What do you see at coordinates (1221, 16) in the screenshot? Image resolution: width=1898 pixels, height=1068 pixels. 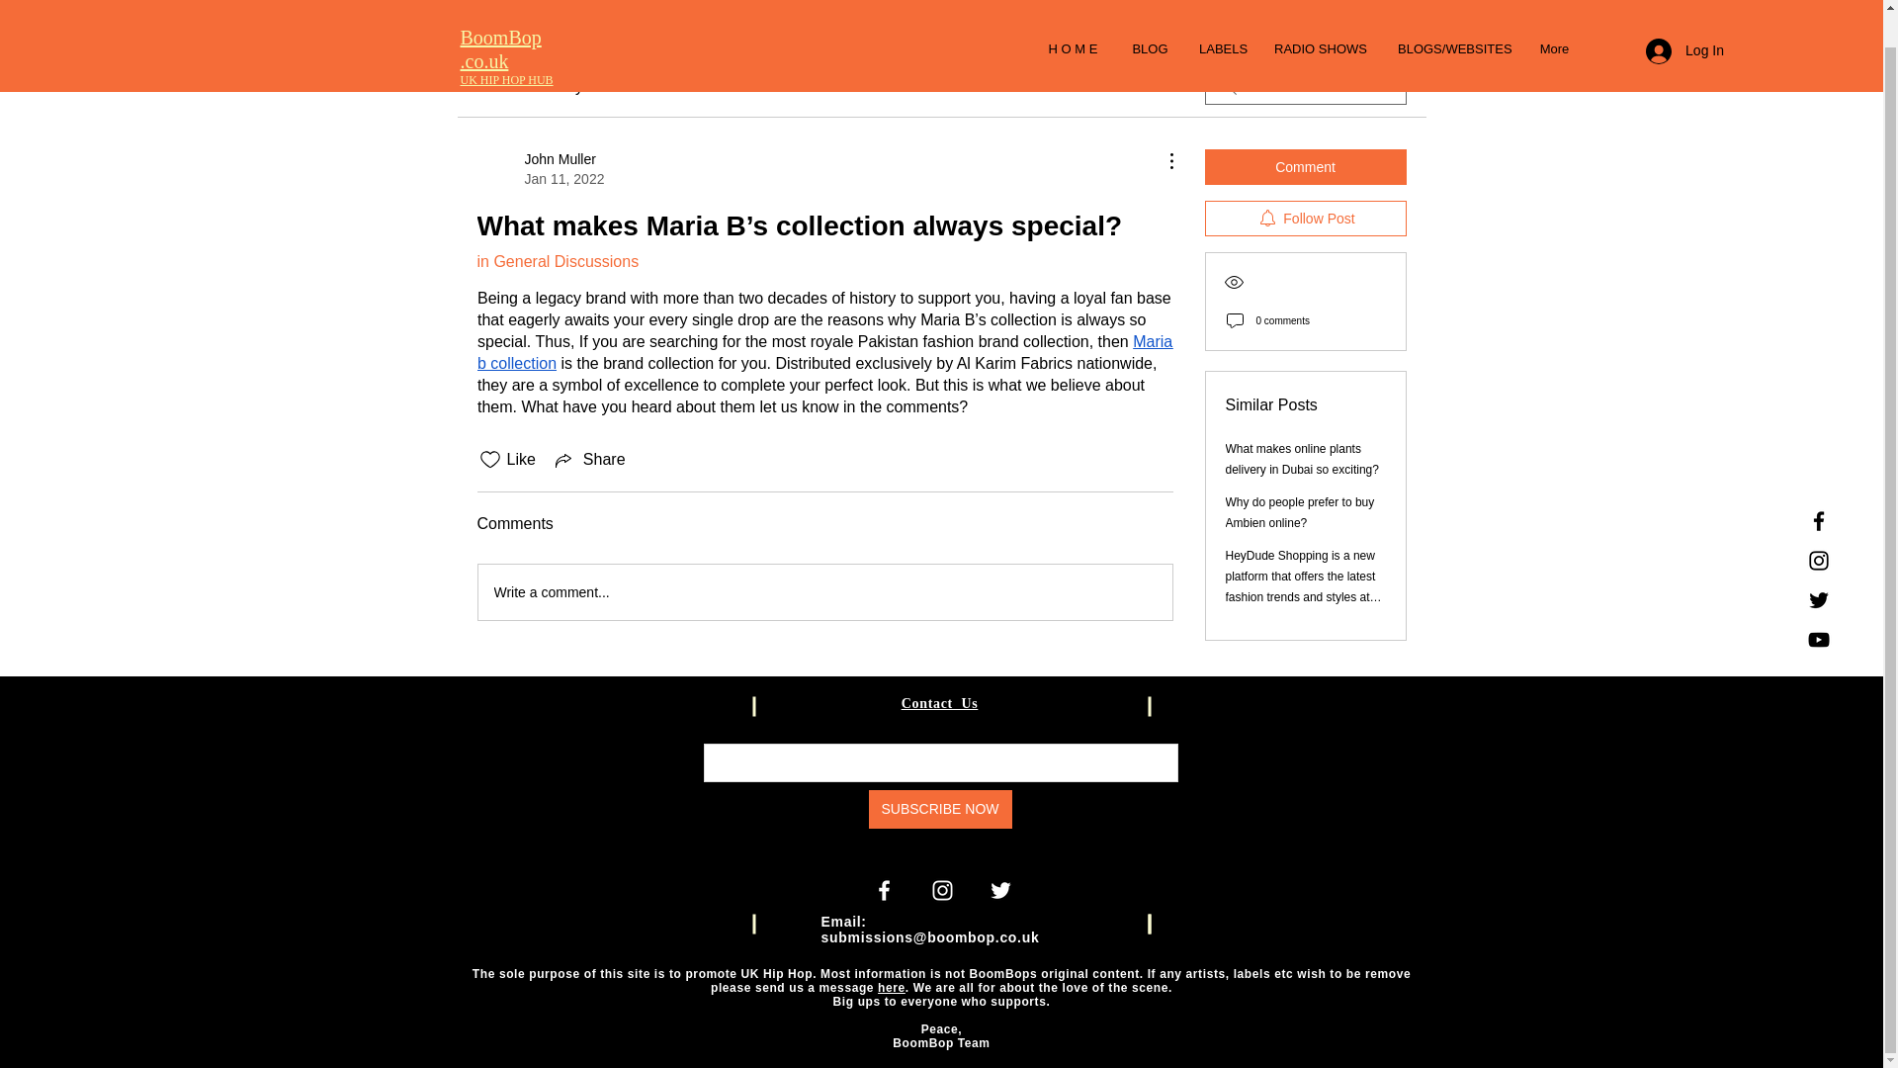 I see `LABELS` at bounding box center [1221, 16].